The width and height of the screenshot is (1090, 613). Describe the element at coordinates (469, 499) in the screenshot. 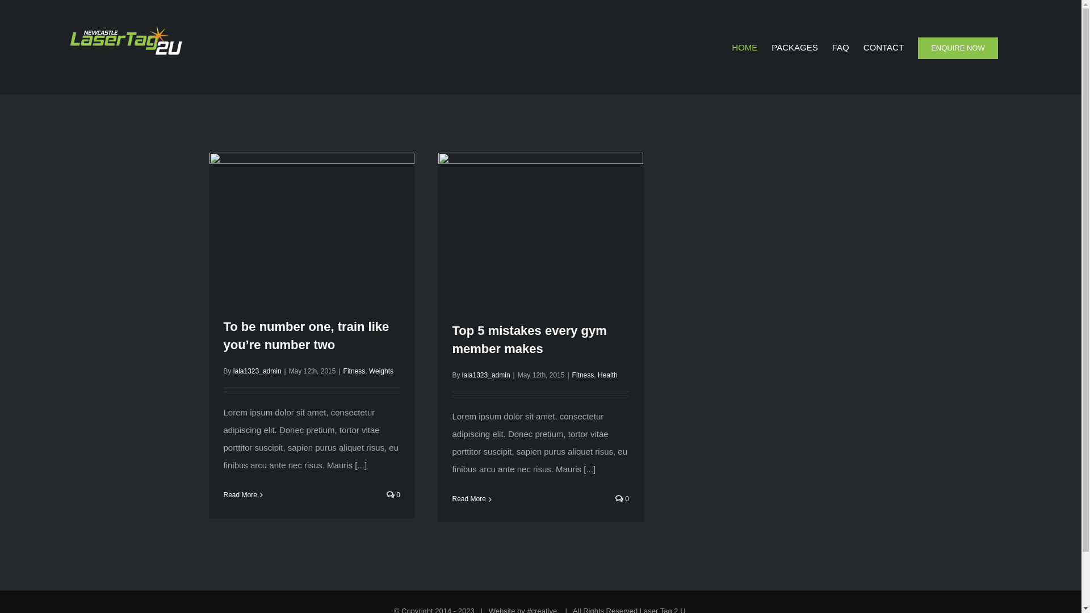

I see `Read More` at that location.